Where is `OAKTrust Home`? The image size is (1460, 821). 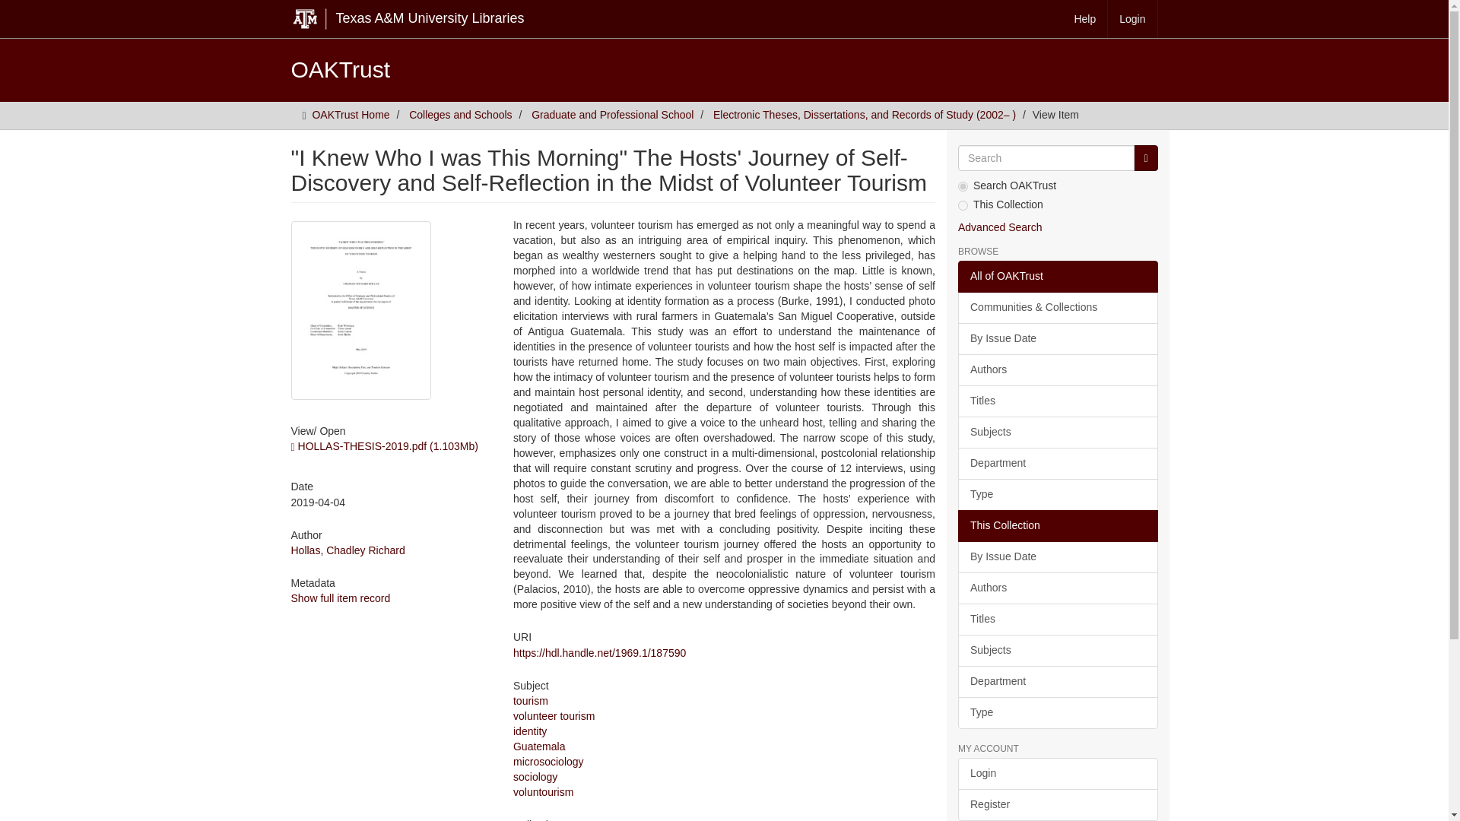 OAKTrust Home is located at coordinates (351, 114).